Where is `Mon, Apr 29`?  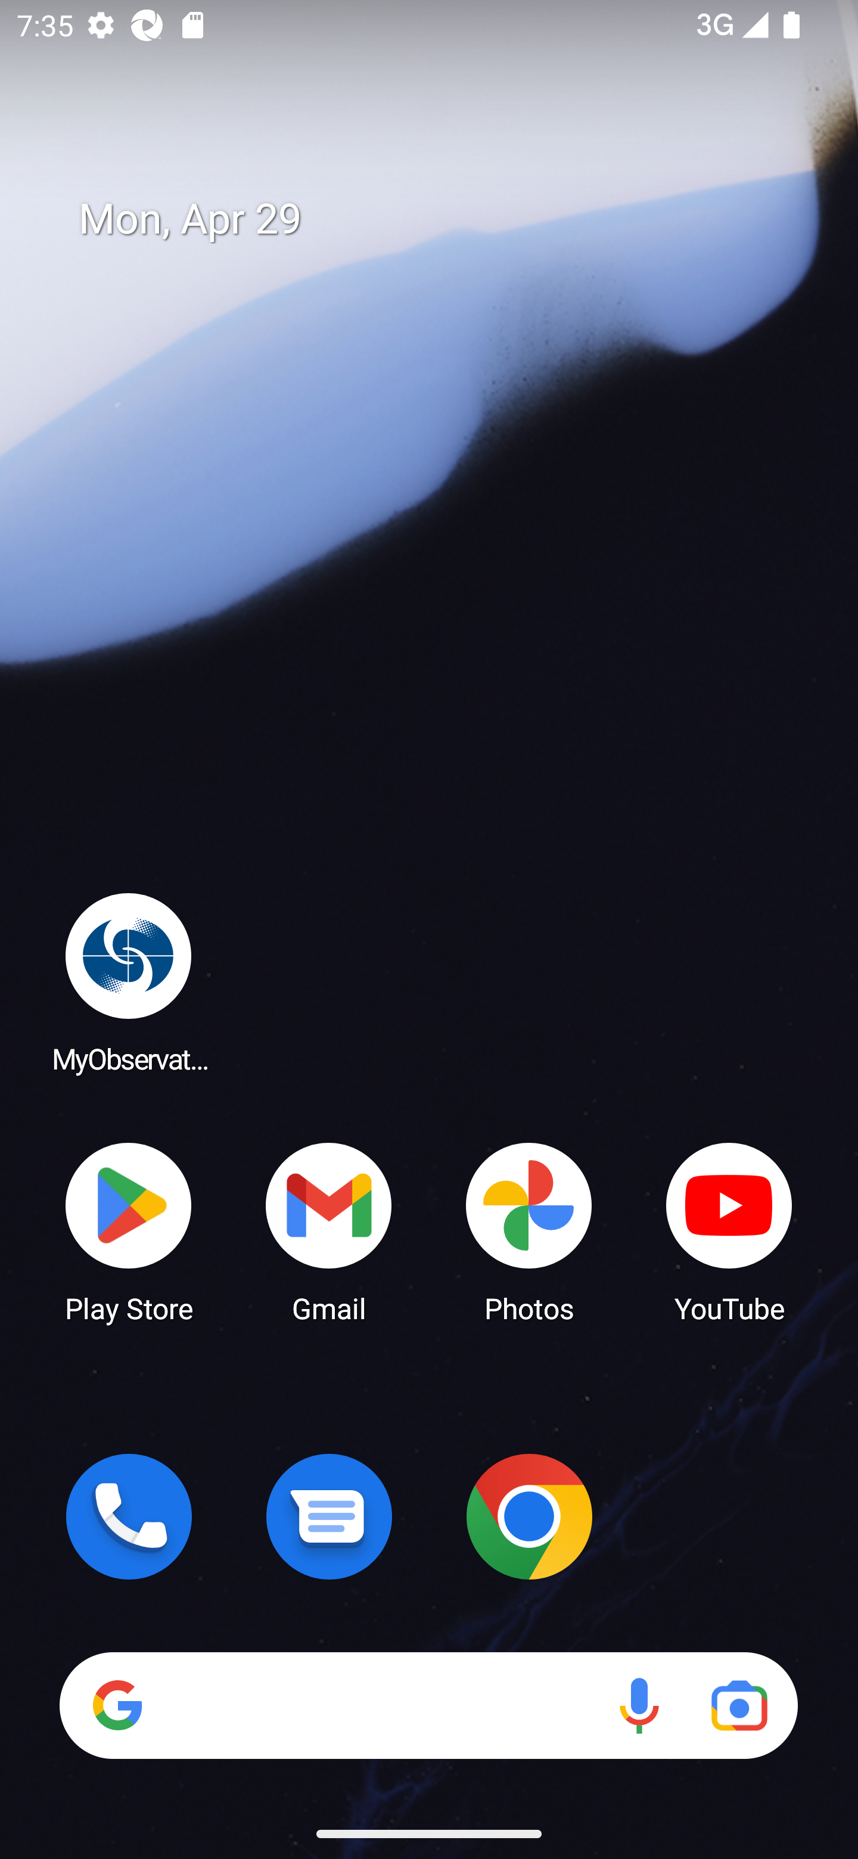
Mon, Apr 29 is located at coordinates (446, 219).